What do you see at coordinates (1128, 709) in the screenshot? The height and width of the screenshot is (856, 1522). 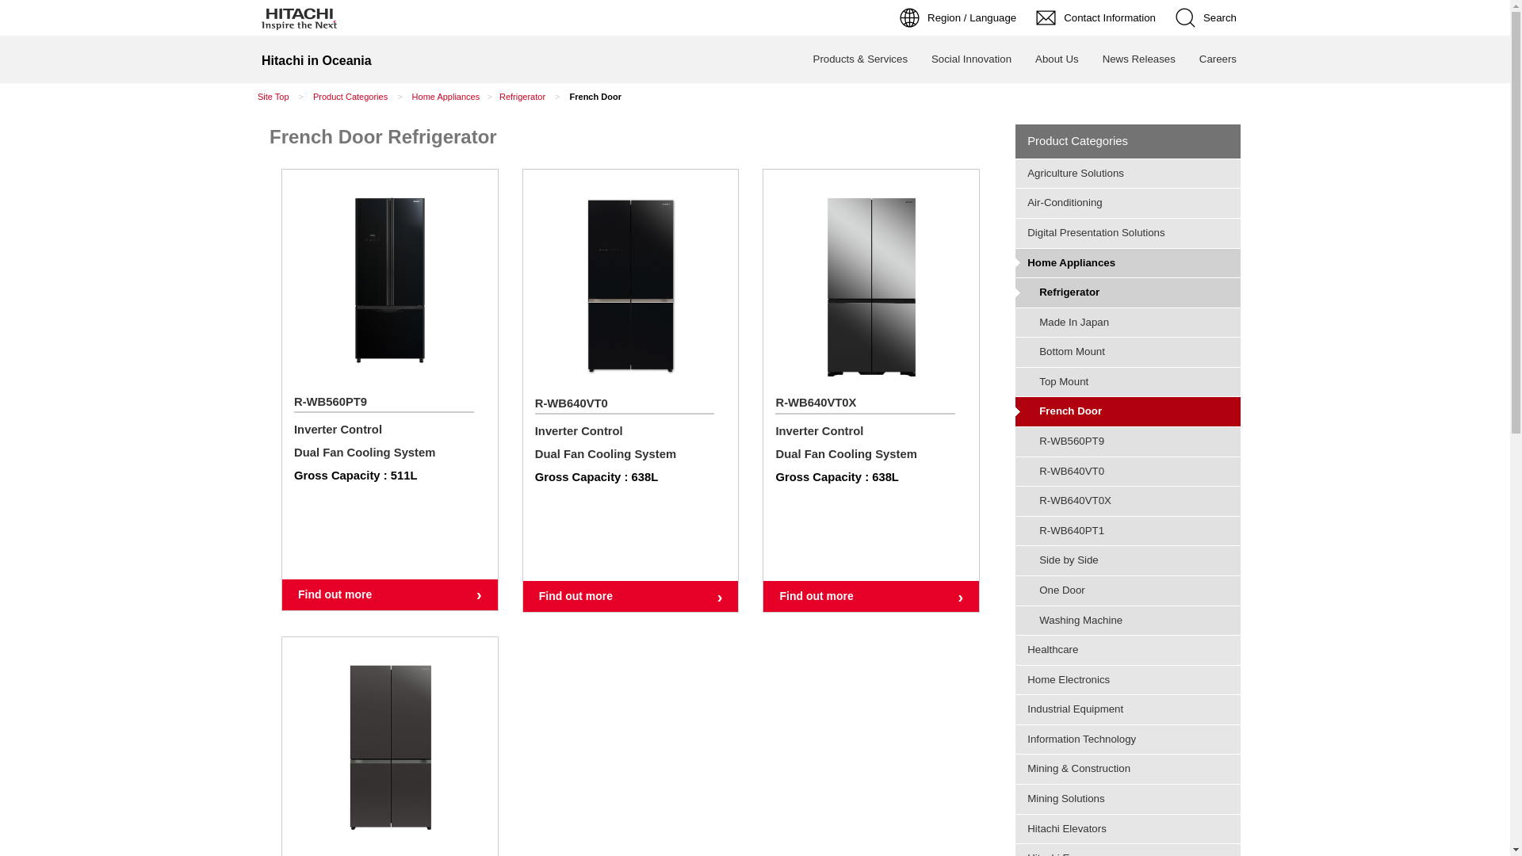 I see `Industrial Equipment` at bounding box center [1128, 709].